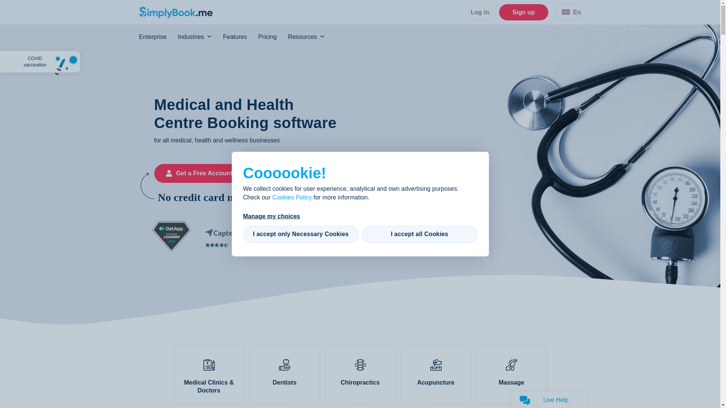 This screenshot has height=408, width=726. Describe the element at coordinates (176, 12) in the screenshot. I see `SimplyBook` at that location.